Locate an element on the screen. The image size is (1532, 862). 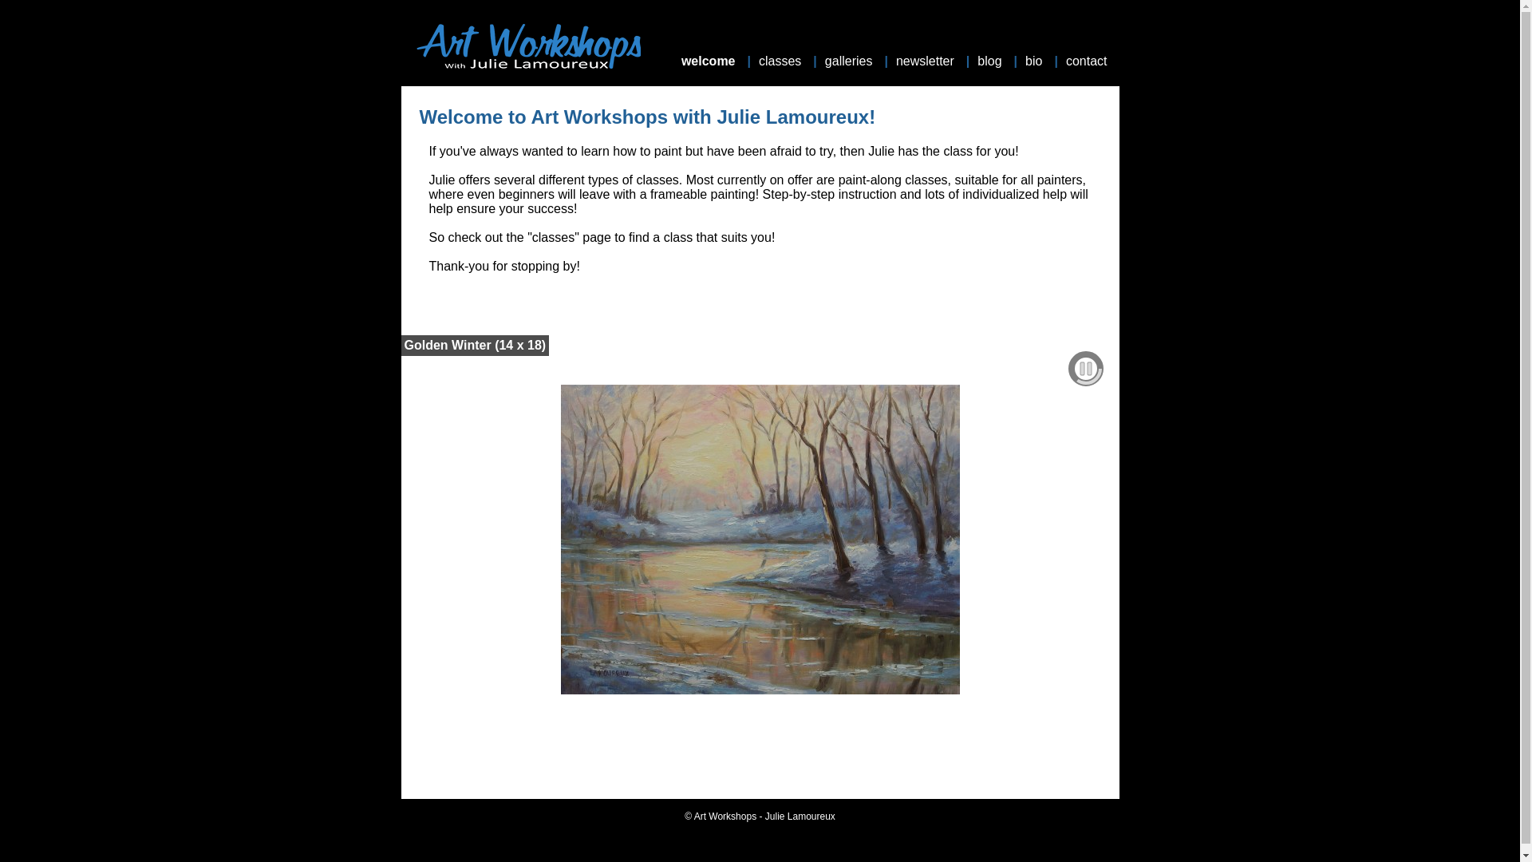
bio is located at coordinates (1036, 61).